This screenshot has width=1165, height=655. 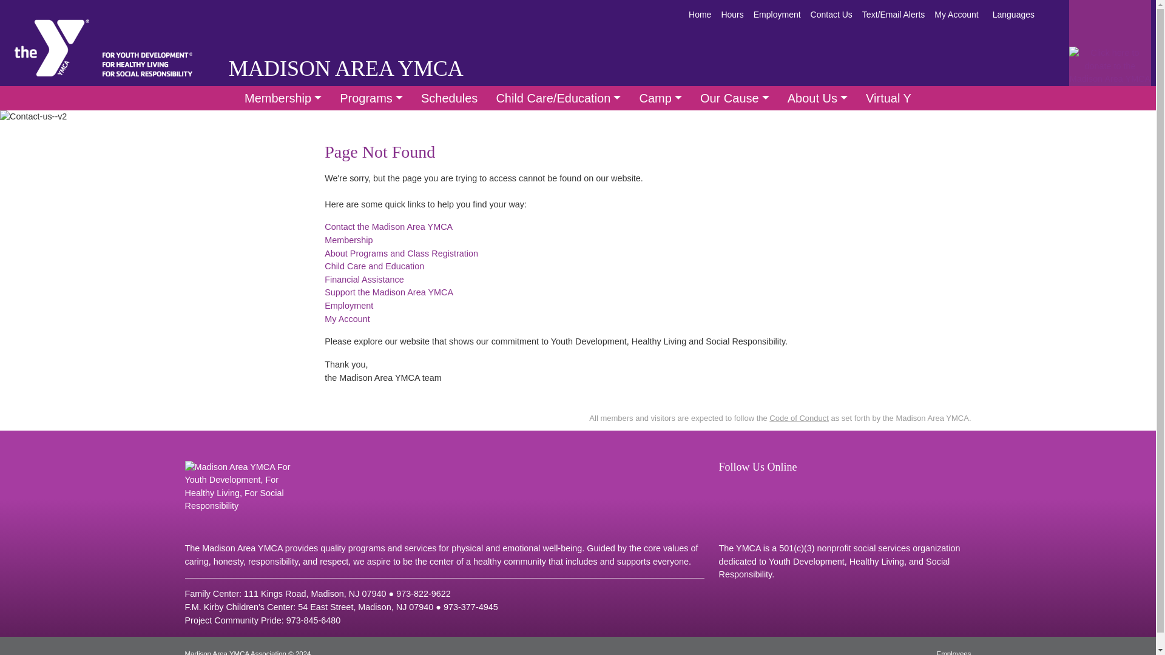 What do you see at coordinates (750, 491) in the screenshot?
I see `See us on YouTube` at bounding box center [750, 491].